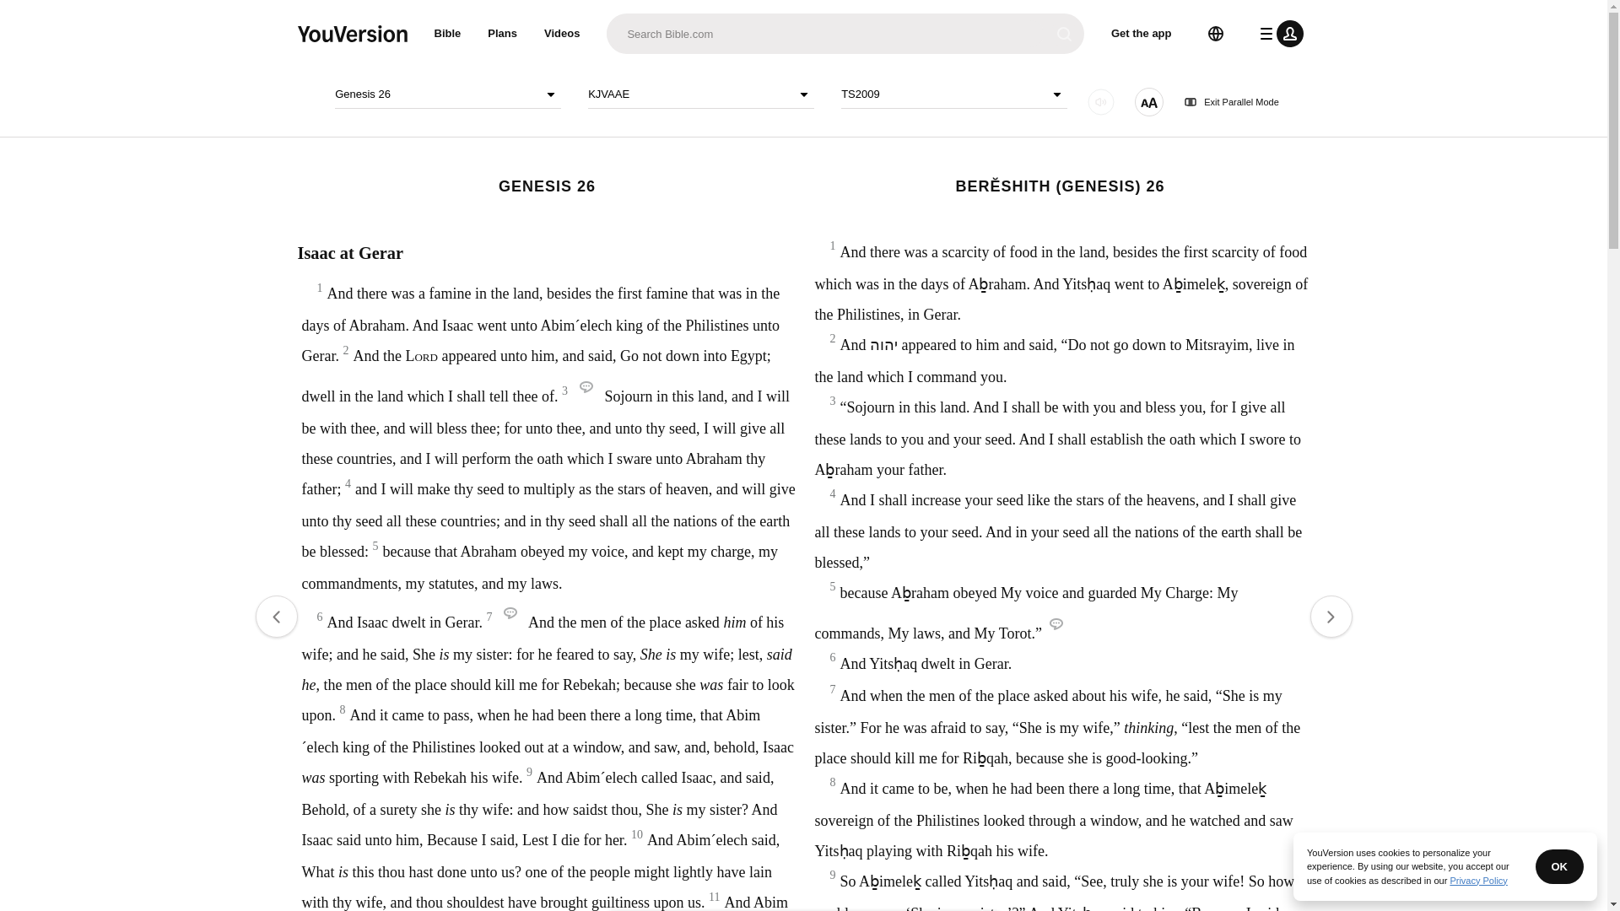  I want to click on TS2009, so click(953, 94).